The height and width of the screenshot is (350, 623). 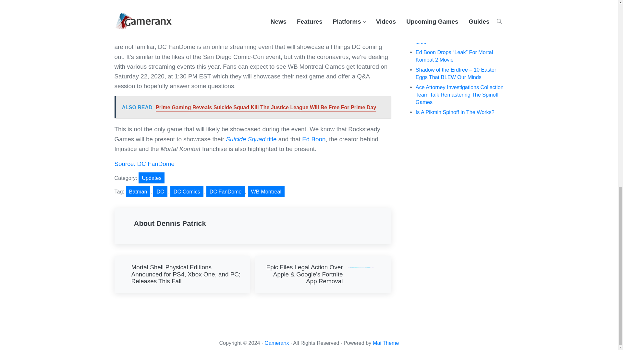 I want to click on Ed Boon, so click(x=313, y=139).